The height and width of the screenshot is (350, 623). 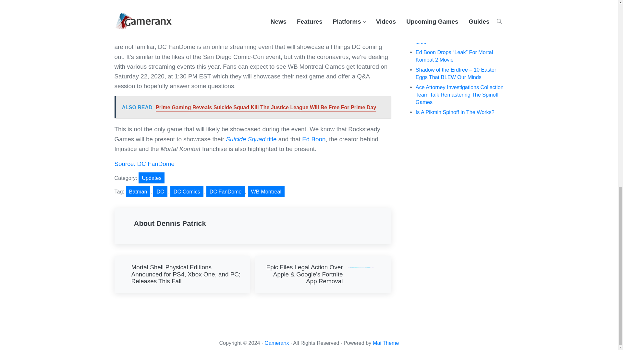 I want to click on Ed Boon, so click(x=313, y=139).